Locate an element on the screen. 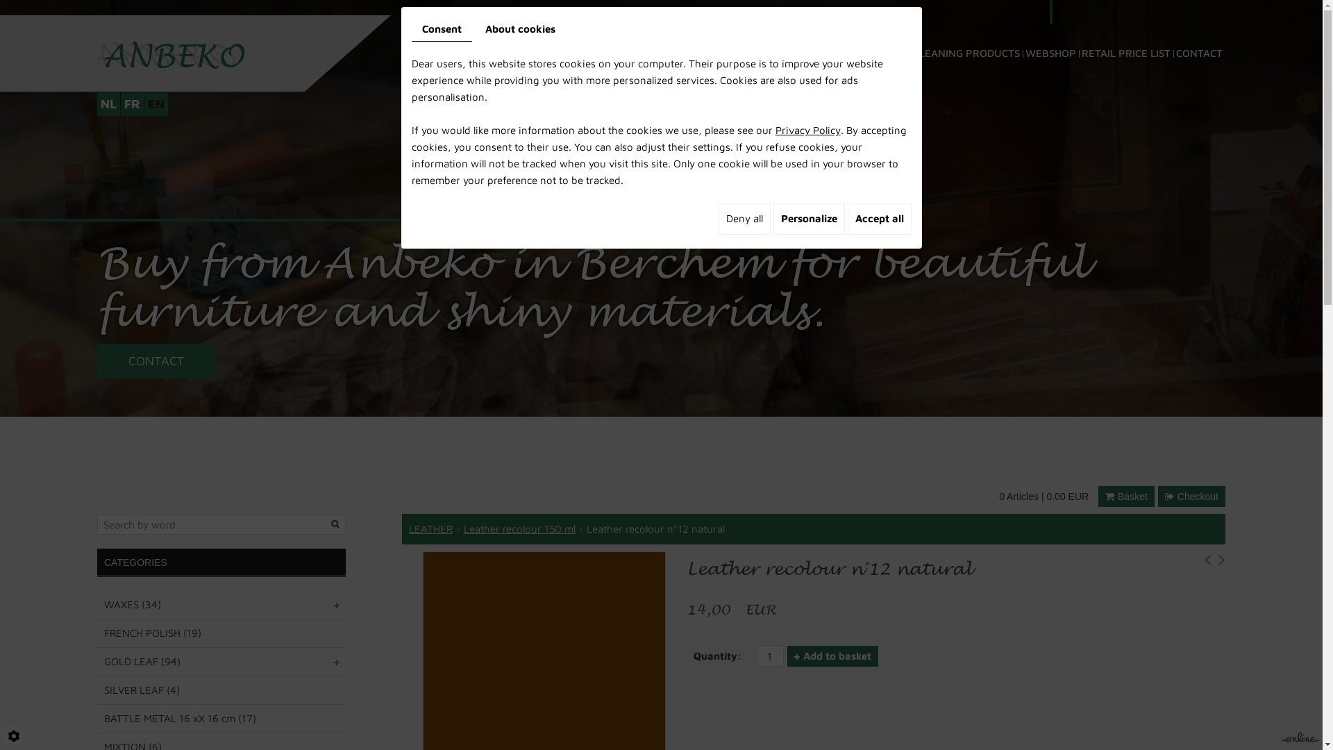  BATTLE METAL 16 xX 16 cm (17) is located at coordinates (221, 719).